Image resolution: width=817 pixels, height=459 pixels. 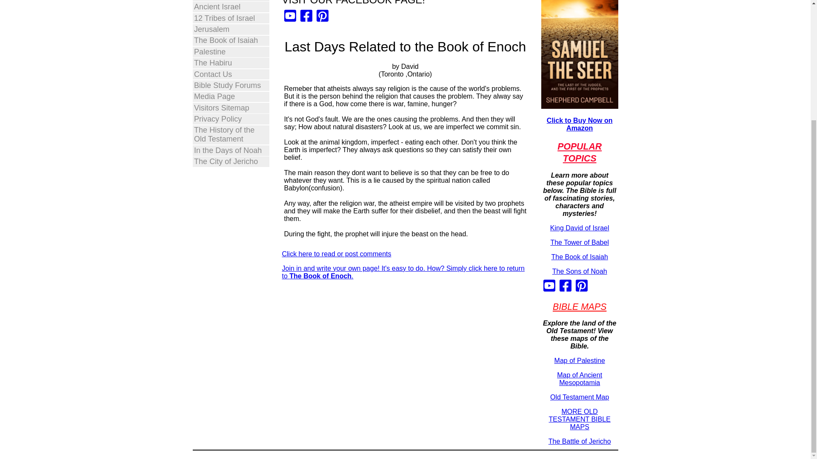 I want to click on Jerusalem, so click(x=231, y=30).